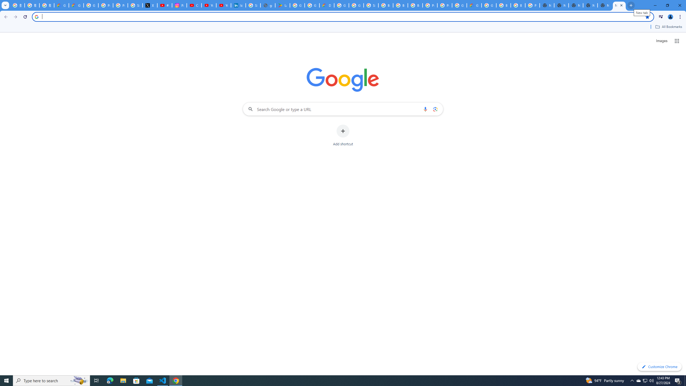 The height and width of the screenshot is (386, 686). Describe the element at coordinates (474, 5) in the screenshot. I see `Google Cloud Estimate Summary` at that location.